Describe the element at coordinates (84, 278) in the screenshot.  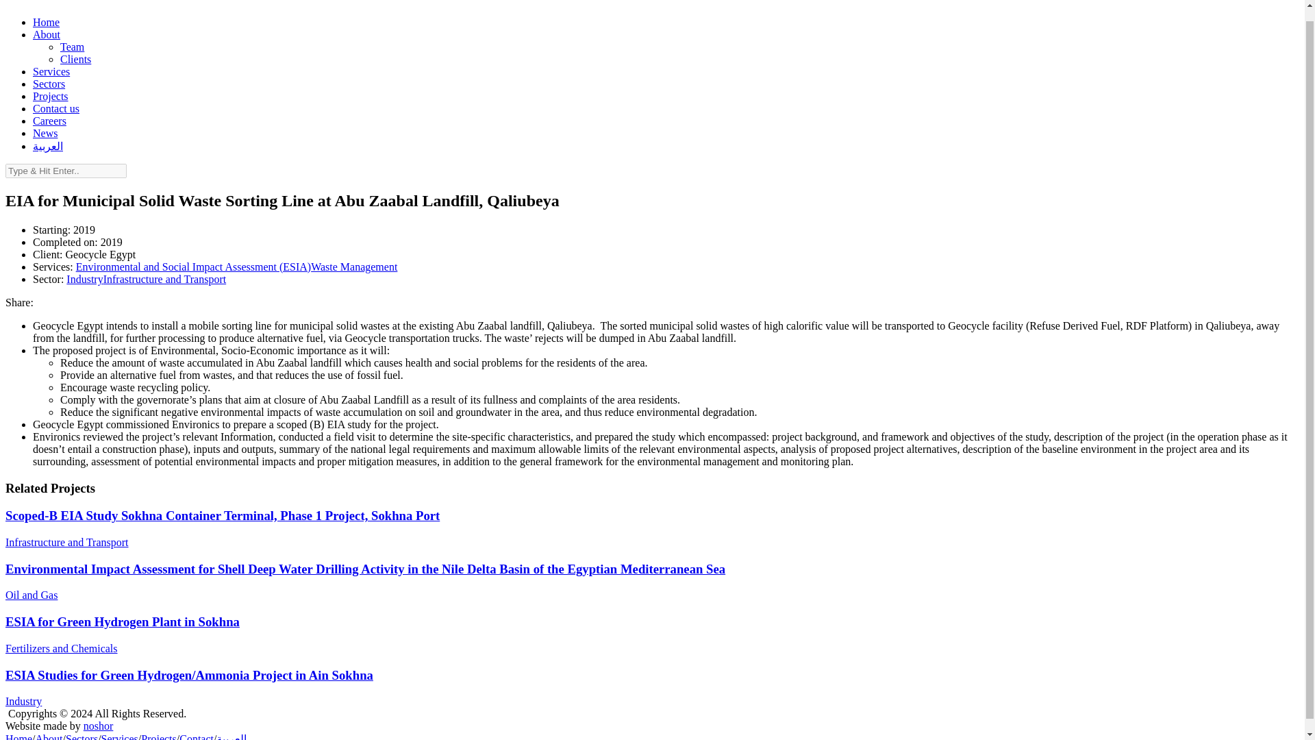
I see `Industry` at that location.